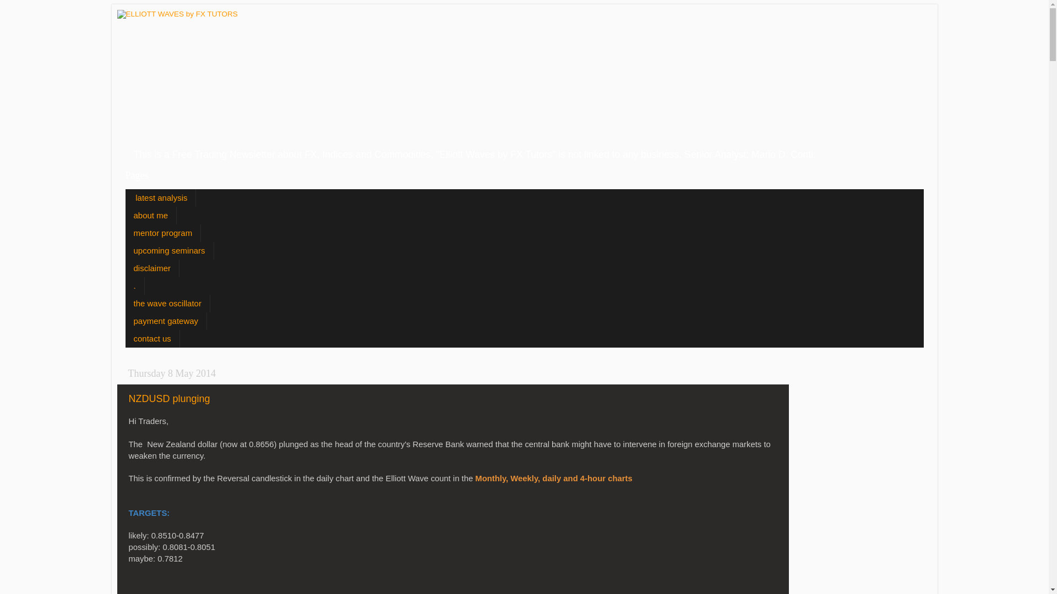 The height and width of the screenshot is (594, 1057). Describe the element at coordinates (135, 286) in the screenshot. I see `.` at that location.